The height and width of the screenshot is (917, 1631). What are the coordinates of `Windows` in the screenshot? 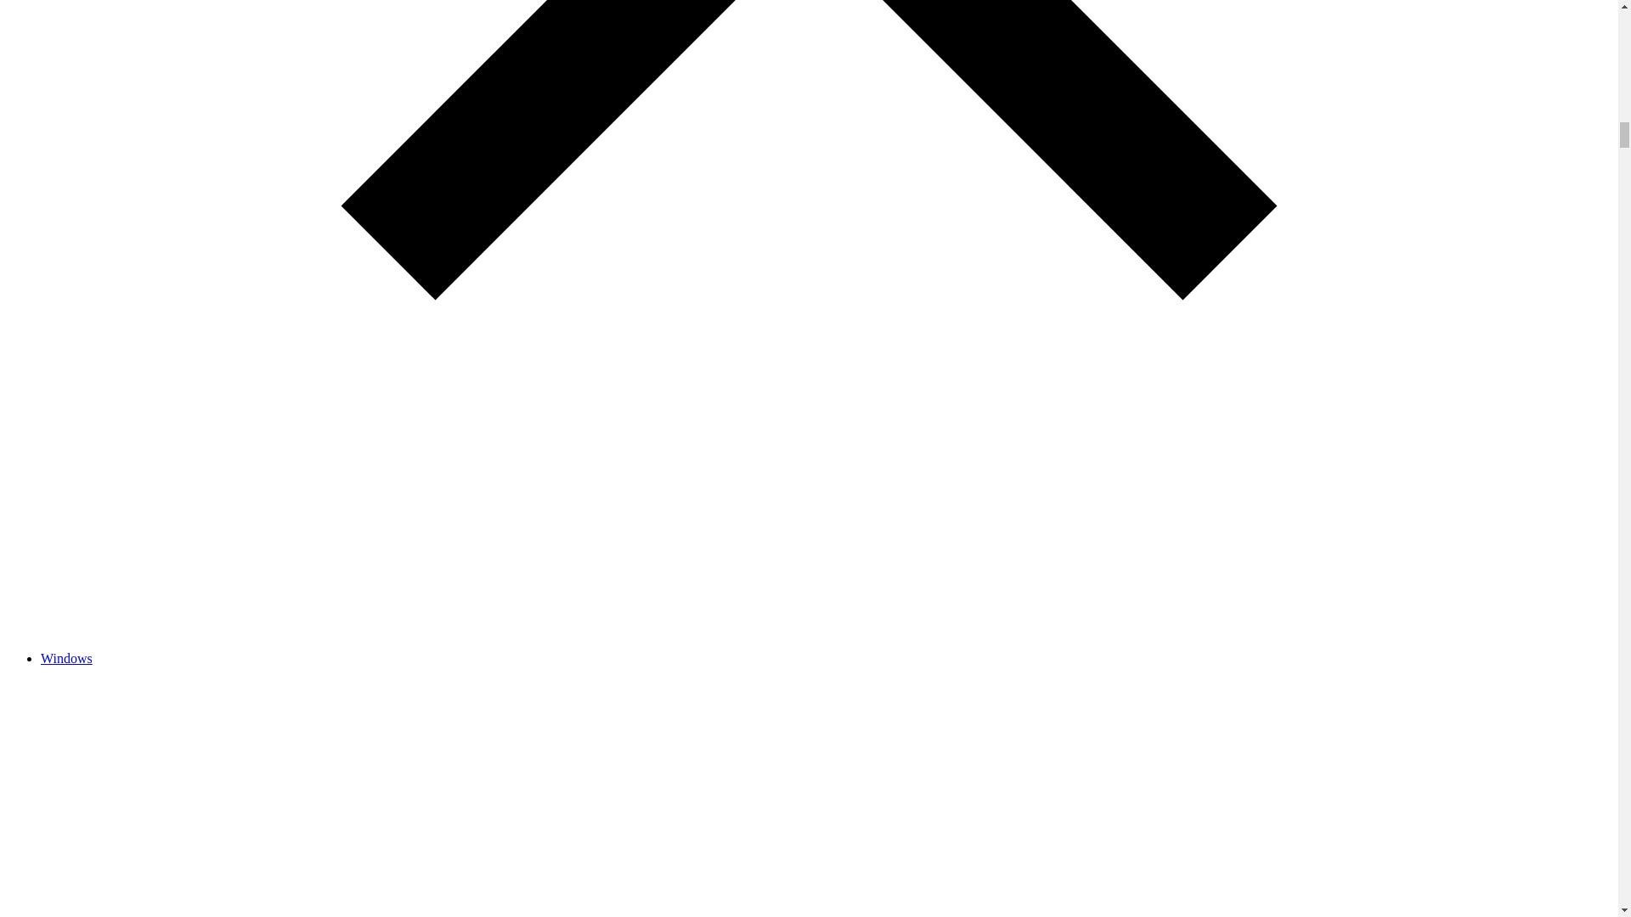 It's located at (66, 658).